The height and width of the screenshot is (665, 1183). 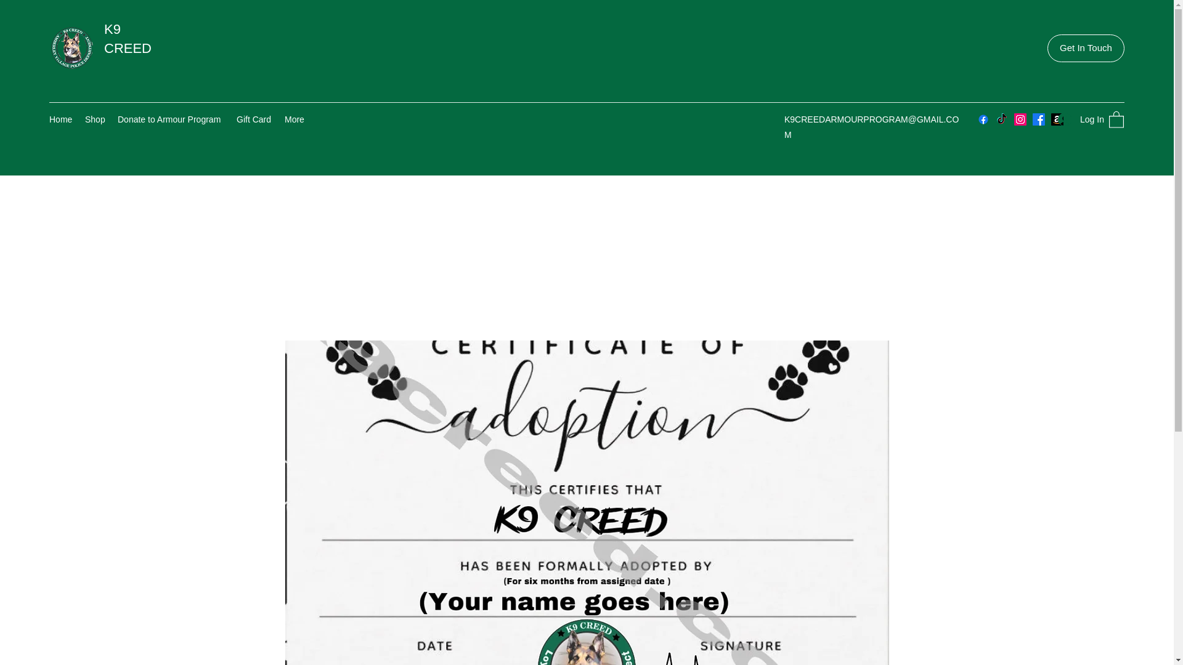 What do you see at coordinates (1086, 48) in the screenshot?
I see `Get In Touch` at bounding box center [1086, 48].